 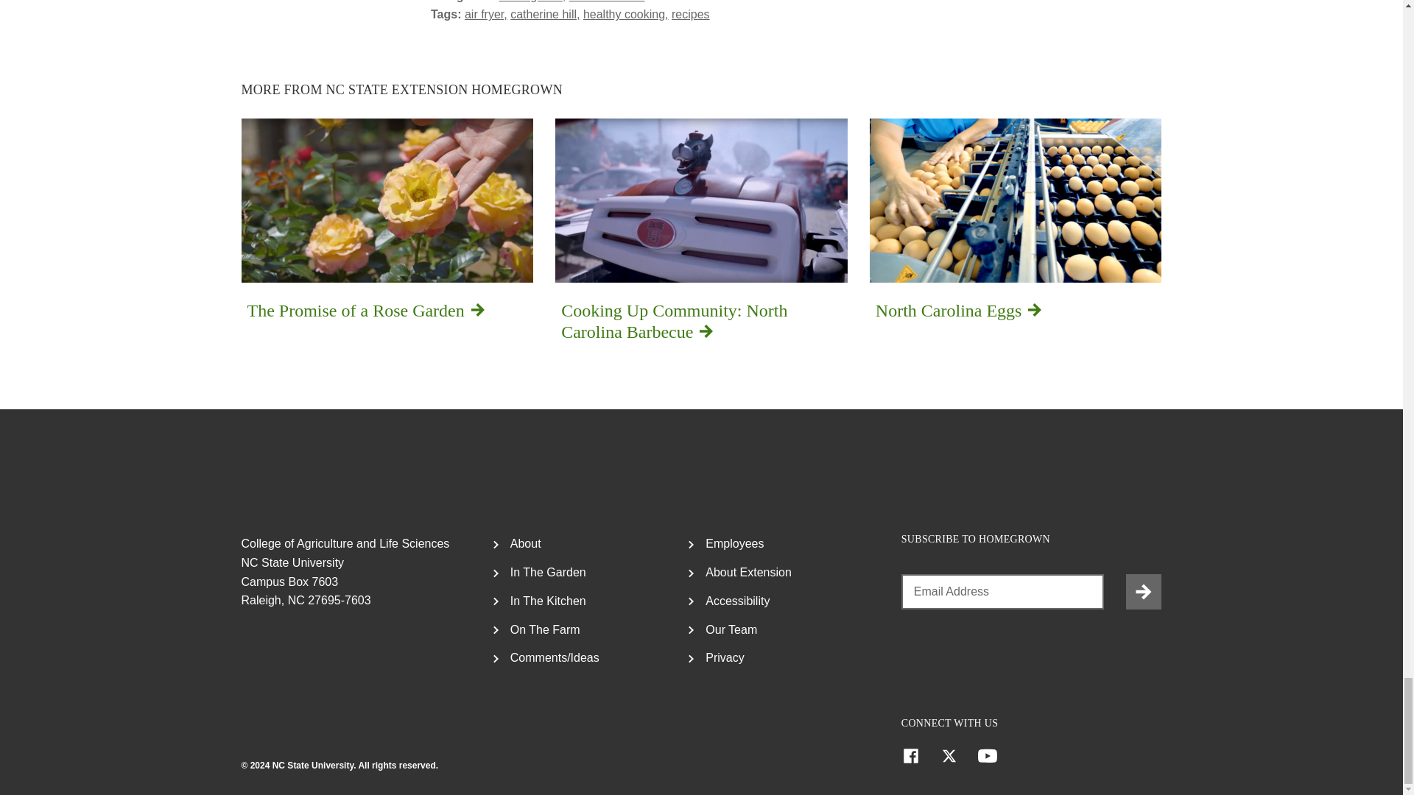 I want to click on YouTube, so click(x=987, y=756).